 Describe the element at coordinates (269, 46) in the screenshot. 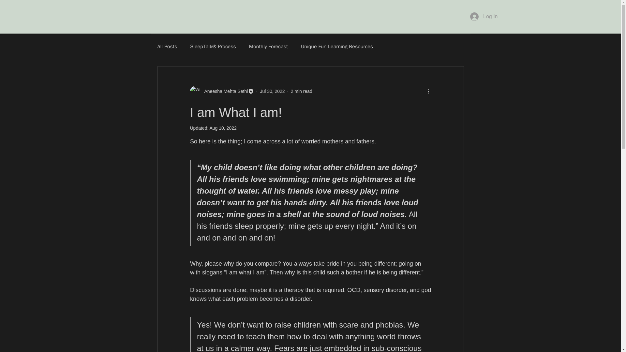

I see `Monthly Forecast` at that location.